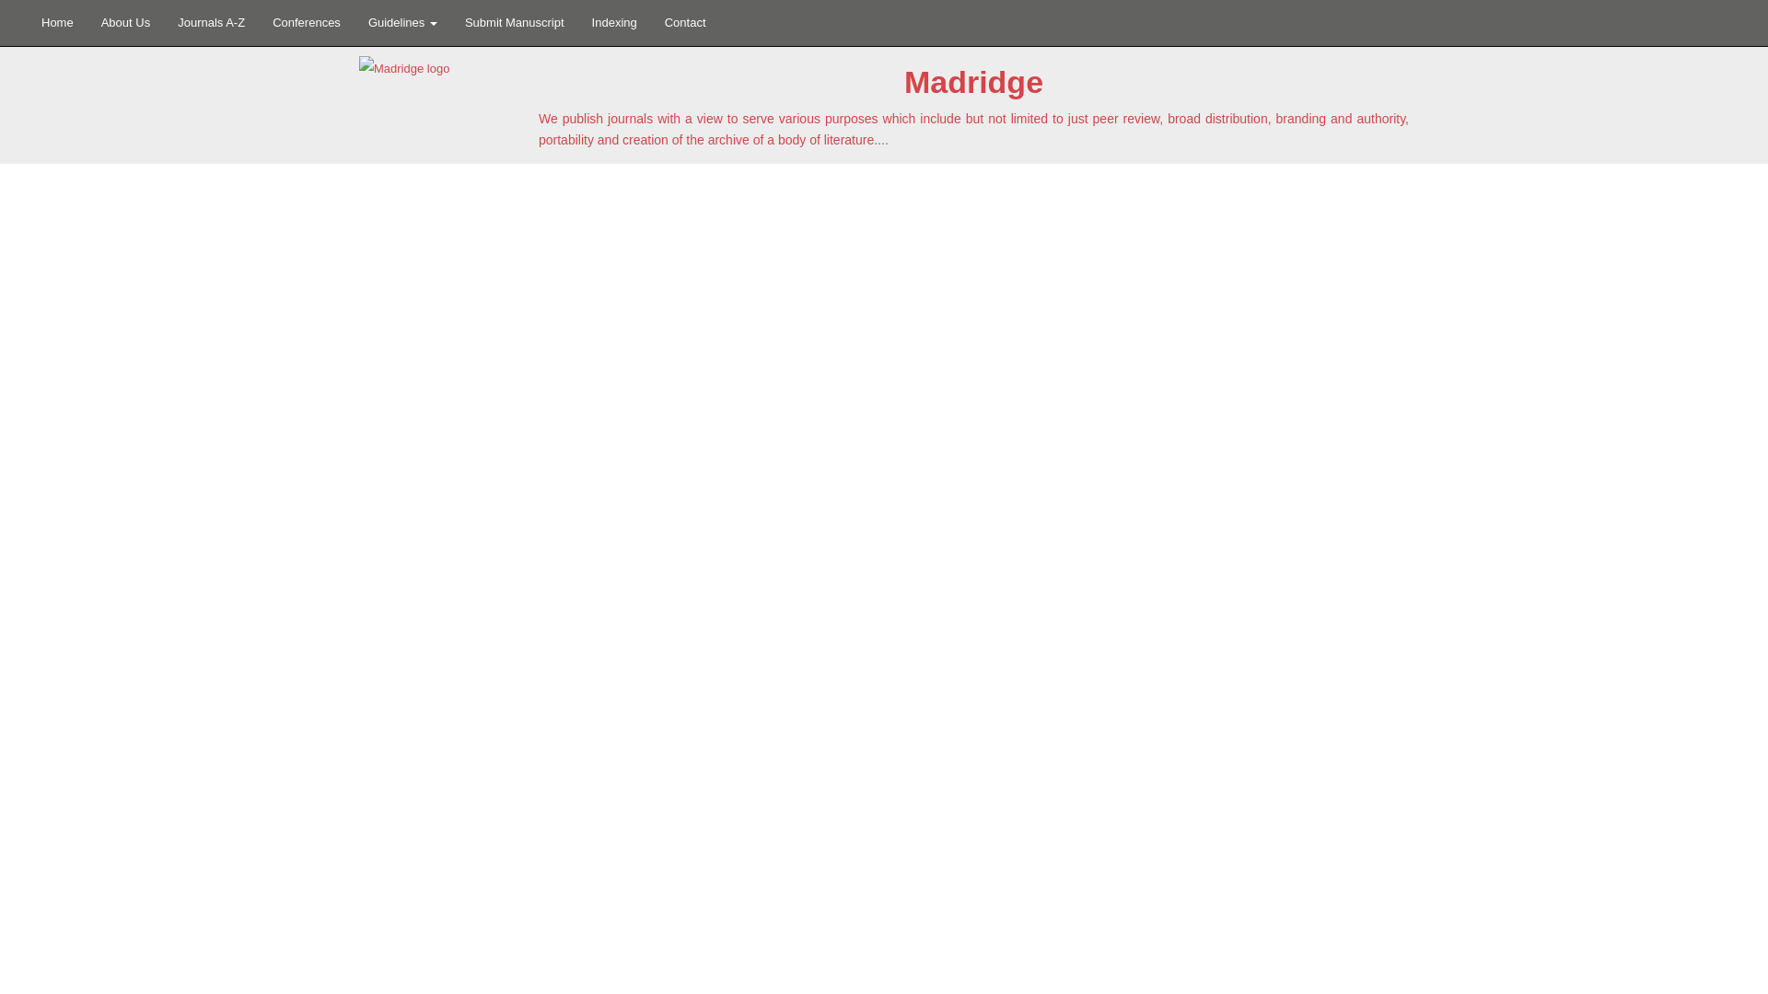 The image size is (1768, 994). What do you see at coordinates (402, 22) in the screenshot?
I see `Guidelines` at bounding box center [402, 22].